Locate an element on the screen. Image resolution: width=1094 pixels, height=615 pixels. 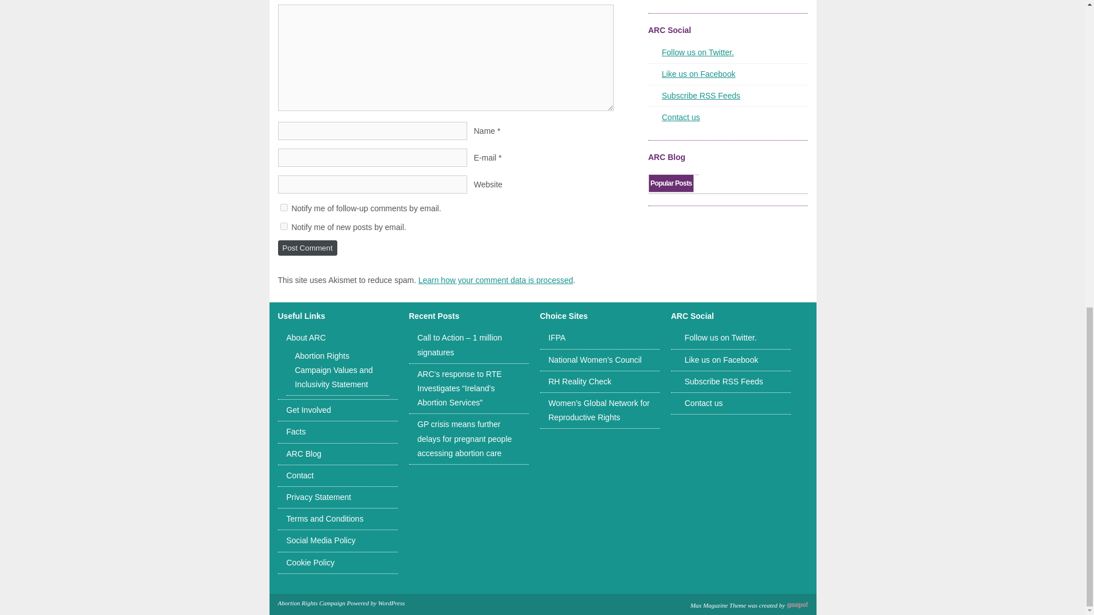
Post Comment is located at coordinates (307, 248).